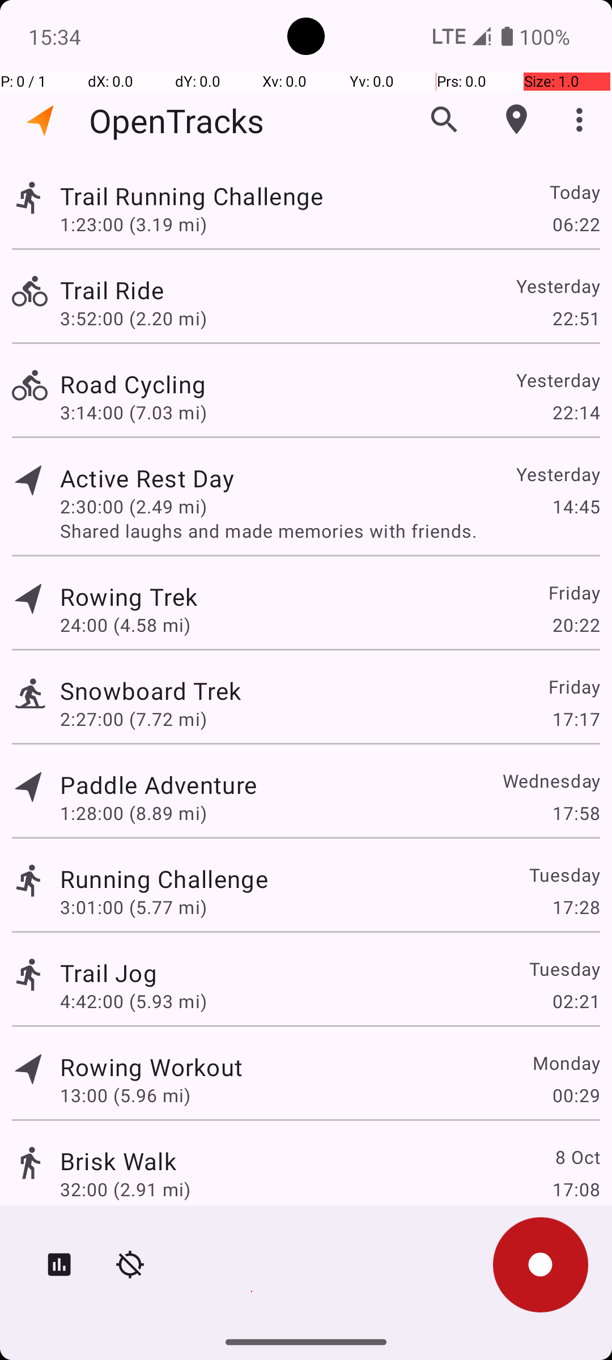 This screenshot has width=612, height=1360. Describe the element at coordinates (151, 690) in the screenshot. I see `Snowboard Trek` at that location.